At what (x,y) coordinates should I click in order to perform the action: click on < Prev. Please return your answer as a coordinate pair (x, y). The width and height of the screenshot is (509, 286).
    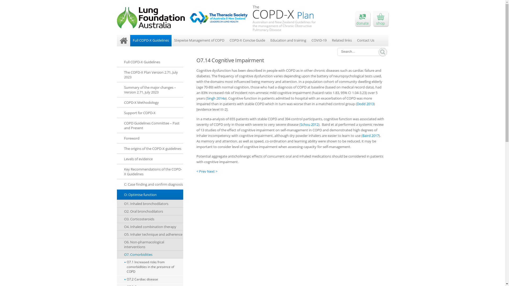
    Looking at the image, I should click on (201, 171).